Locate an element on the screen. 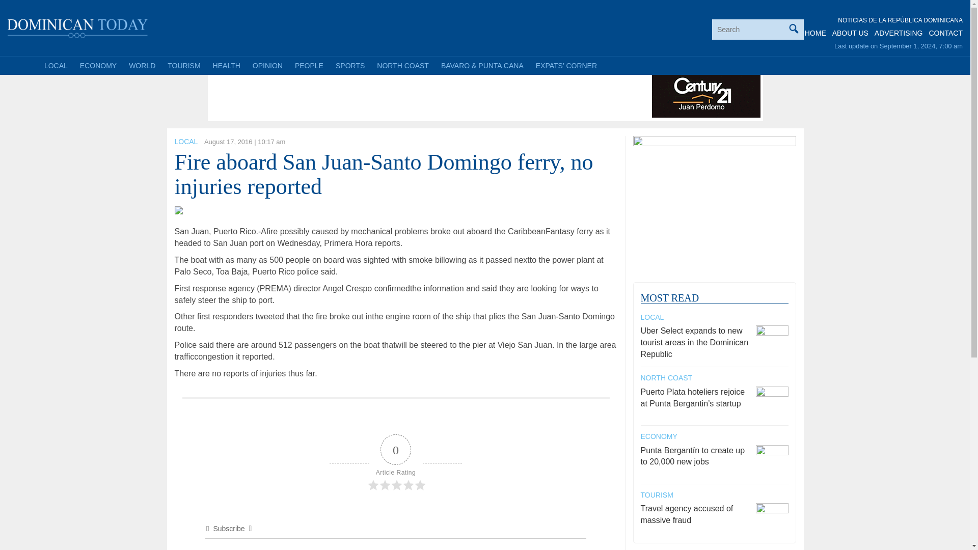 The height and width of the screenshot is (550, 978). LOCAL is located at coordinates (185, 142).